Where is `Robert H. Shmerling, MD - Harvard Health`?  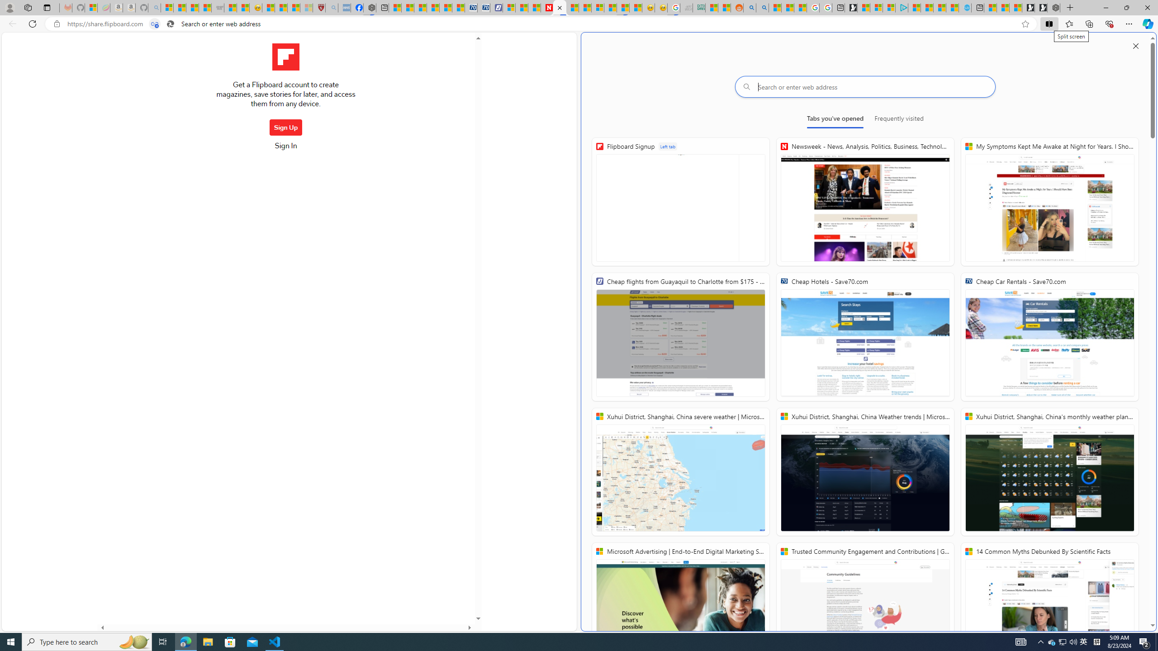
Robert H. Shmerling, MD - Harvard Health is located at coordinates (319, 8).